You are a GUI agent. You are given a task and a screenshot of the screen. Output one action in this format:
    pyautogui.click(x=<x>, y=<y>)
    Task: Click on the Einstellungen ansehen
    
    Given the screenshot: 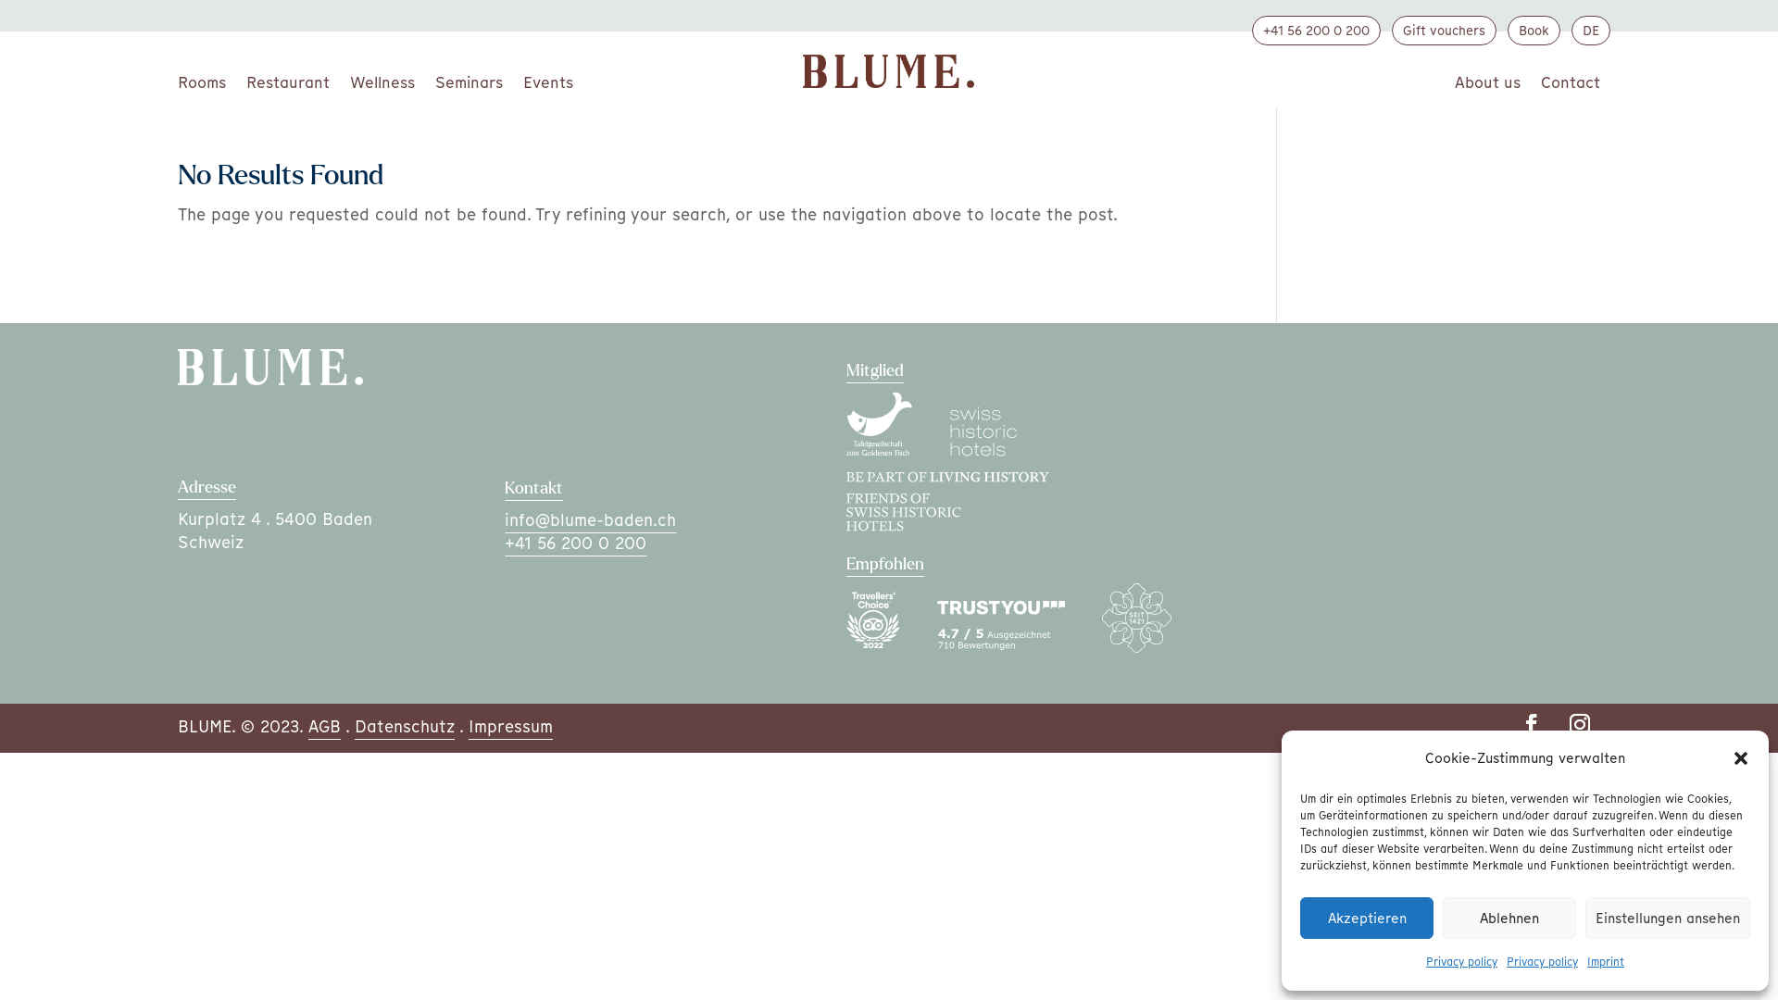 What is the action you would take?
    pyautogui.click(x=1668, y=919)
    